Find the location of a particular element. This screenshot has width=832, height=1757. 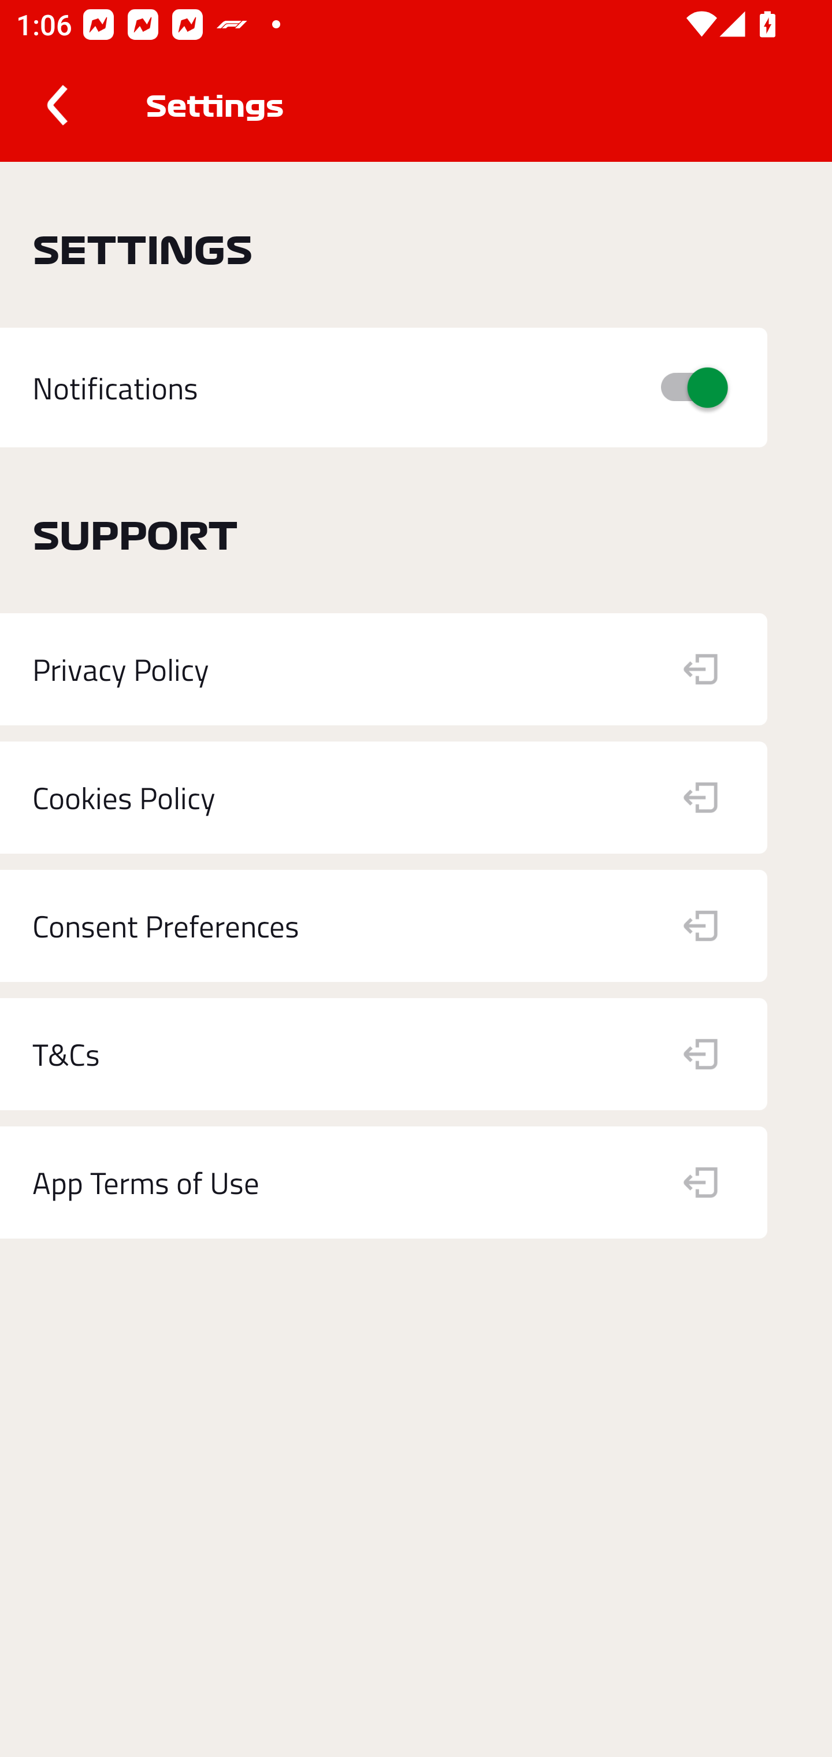

Privacy Policy is located at coordinates (384, 669).